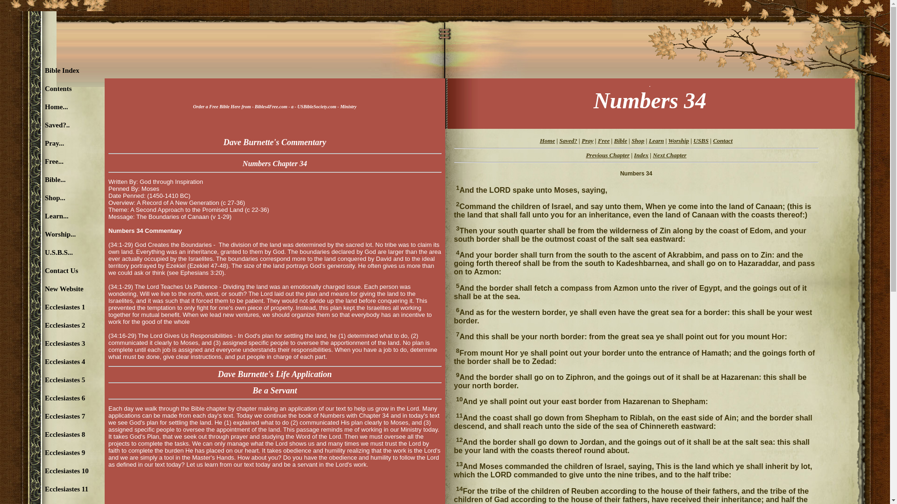  Describe the element at coordinates (51, 471) in the screenshot. I see `Ecclesiastes 10` at that location.